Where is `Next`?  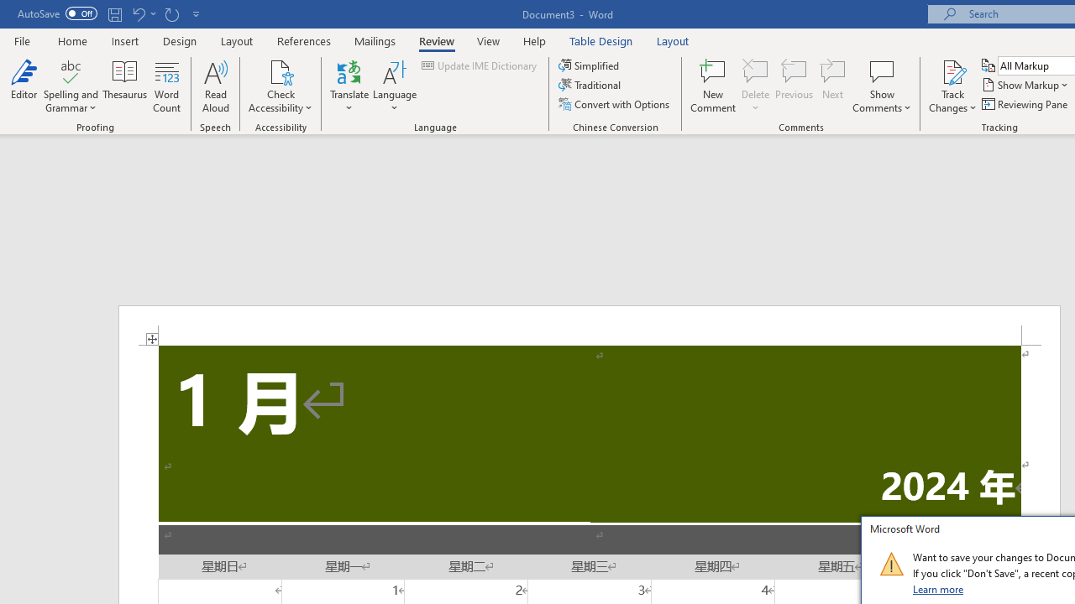 Next is located at coordinates (833, 86).